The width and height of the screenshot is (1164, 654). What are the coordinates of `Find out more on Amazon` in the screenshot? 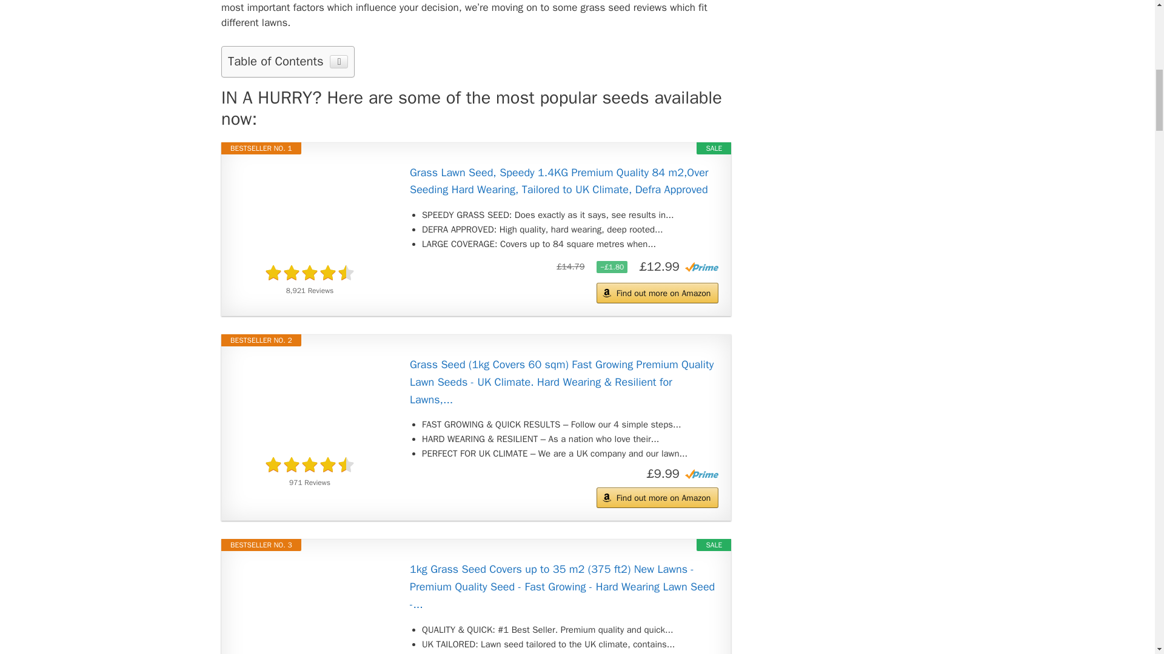 It's located at (657, 498).